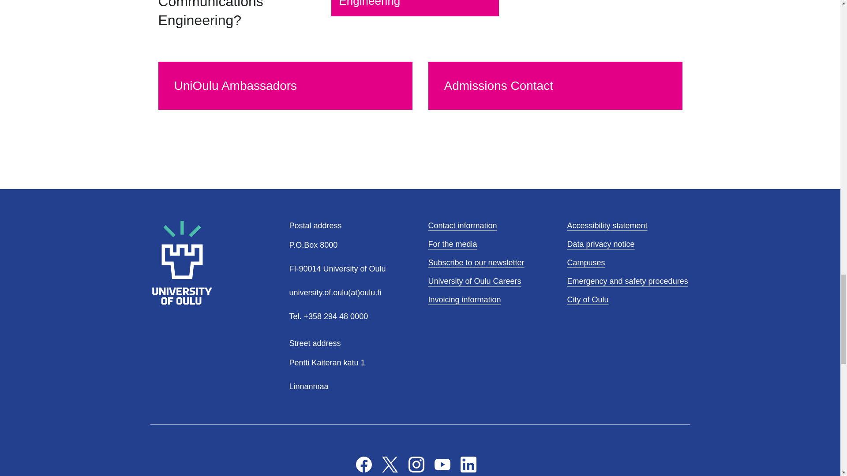 The image size is (847, 476). What do you see at coordinates (364, 465) in the screenshot?
I see `Facebook` at bounding box center [364, 465].